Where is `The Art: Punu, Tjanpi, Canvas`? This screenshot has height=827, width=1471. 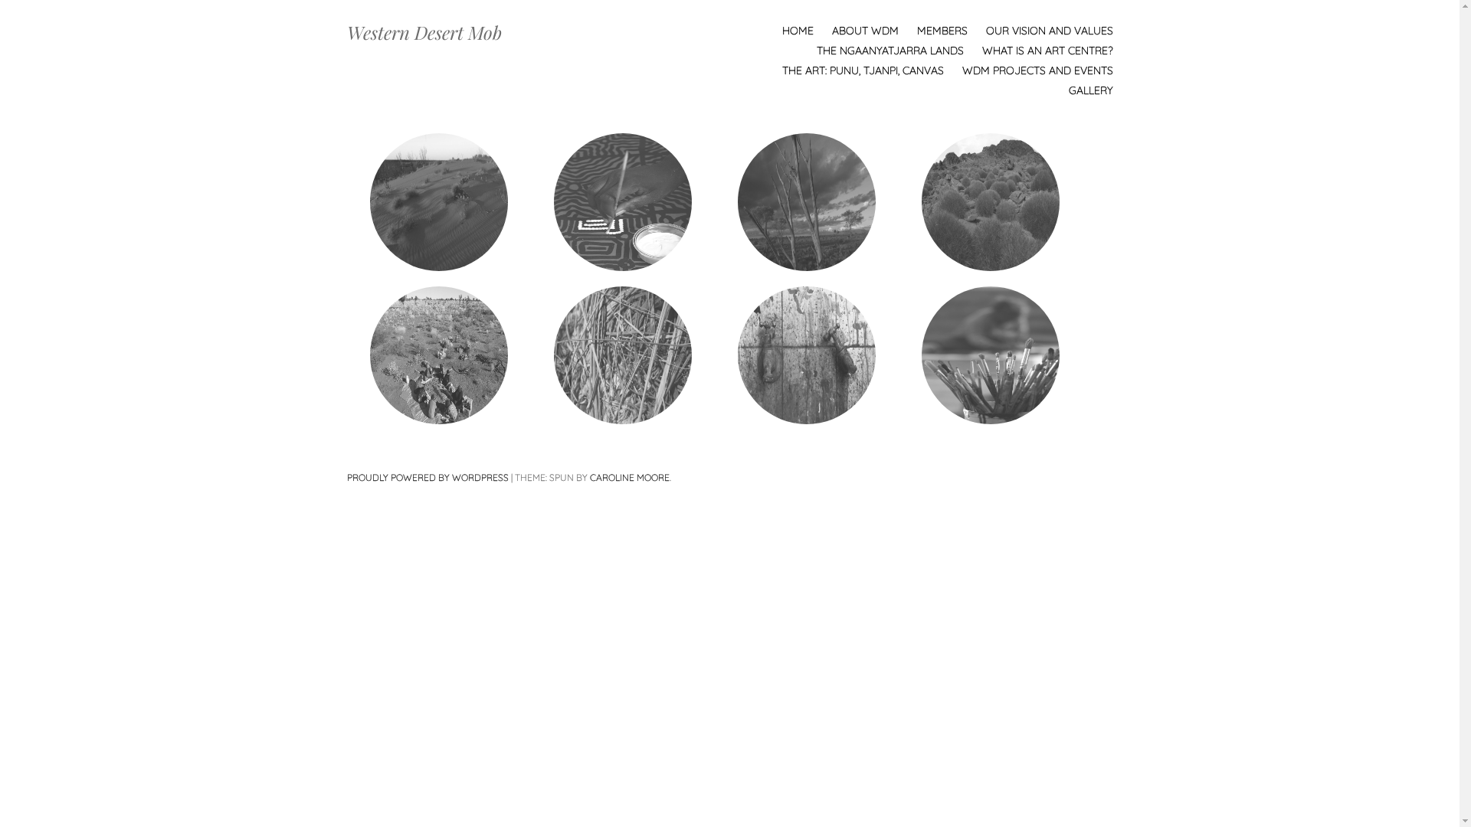 The Art: Punu, Tjanpi, Canvas is located at coordinates (622, 355).